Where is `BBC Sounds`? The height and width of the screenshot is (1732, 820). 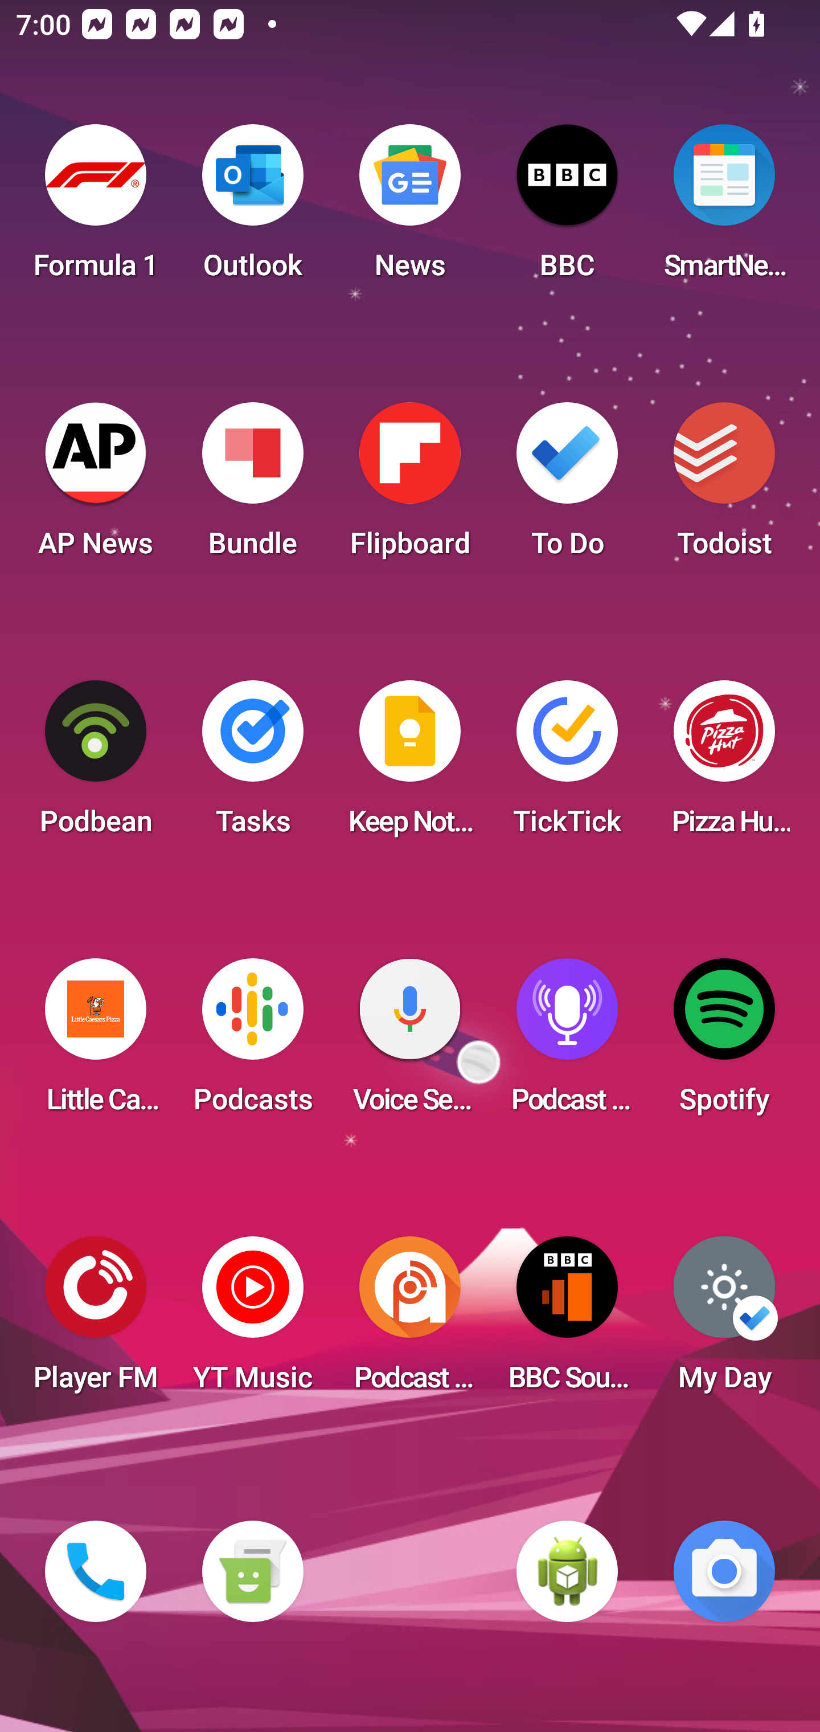 BBC Sounds is located at coordinates (567, 1321).